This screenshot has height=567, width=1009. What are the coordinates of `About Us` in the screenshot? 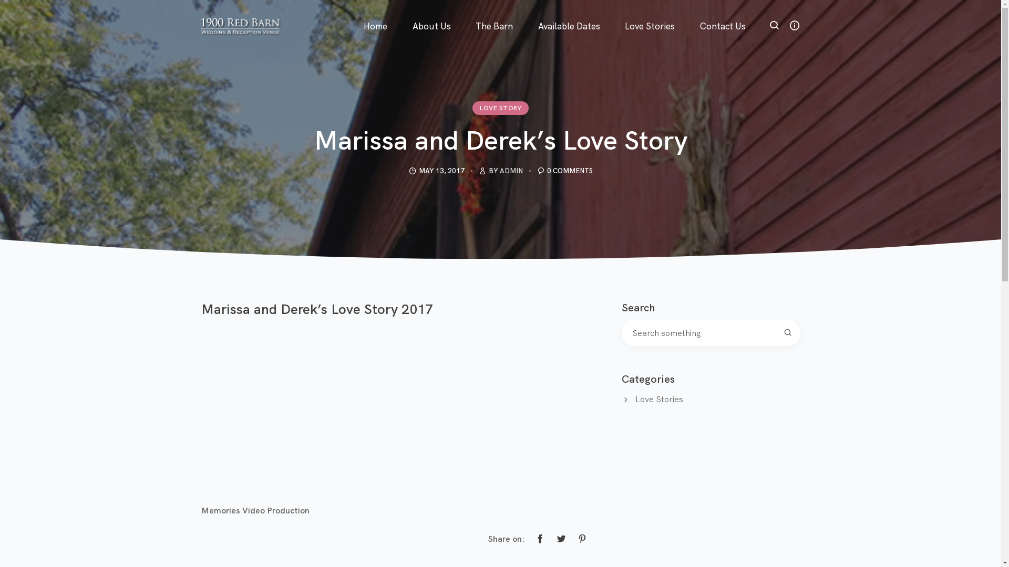 It's located at (432, 13).